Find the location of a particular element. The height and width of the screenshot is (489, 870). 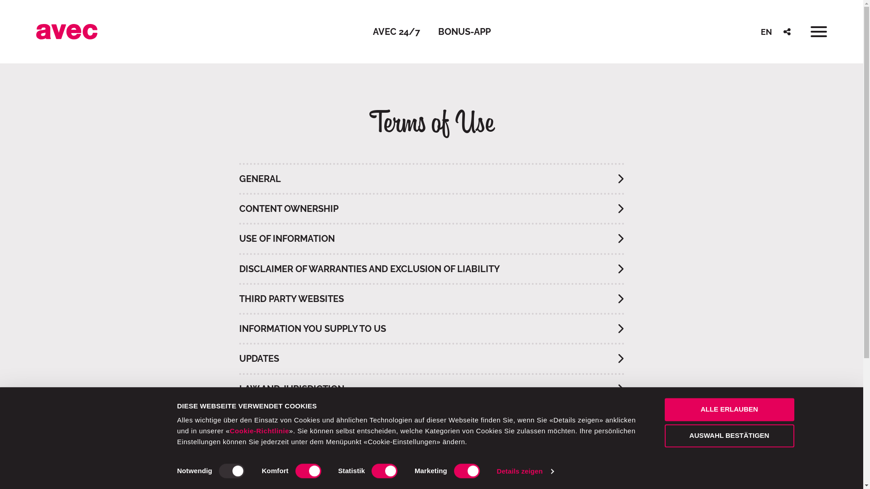

ALLE ERLAUBEN is located at coordinates (729, 409).